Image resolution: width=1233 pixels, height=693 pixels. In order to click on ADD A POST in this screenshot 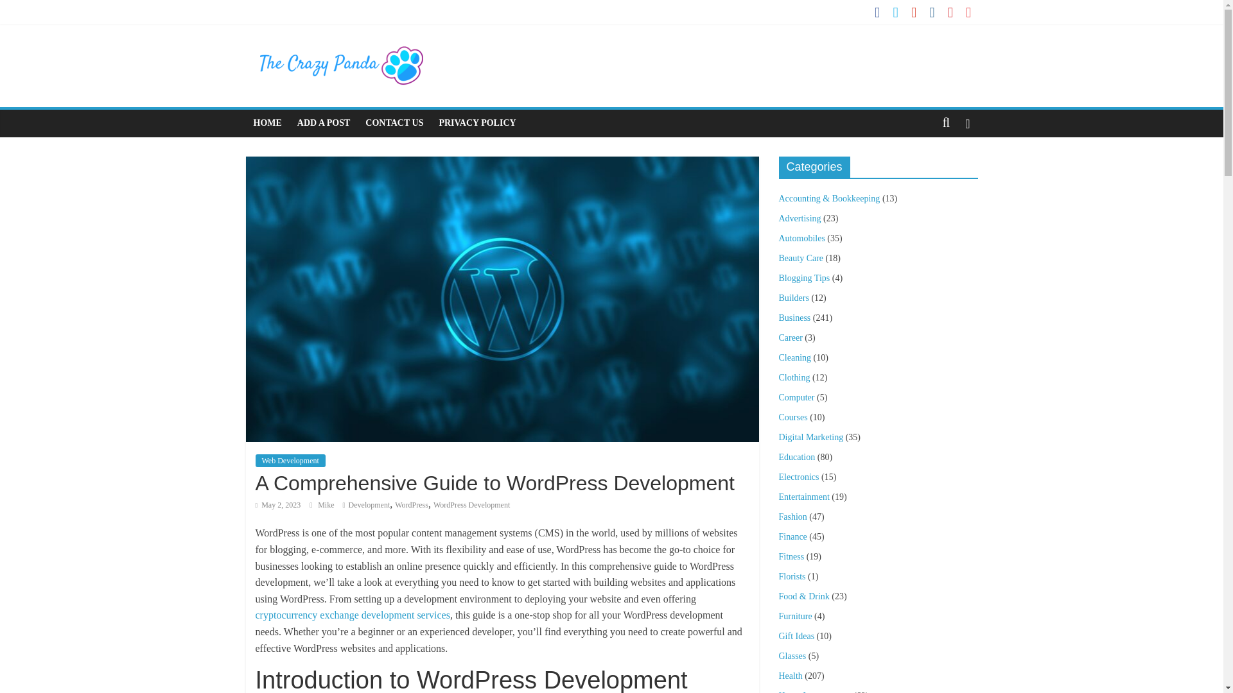, I will do `click(324, 123)`.